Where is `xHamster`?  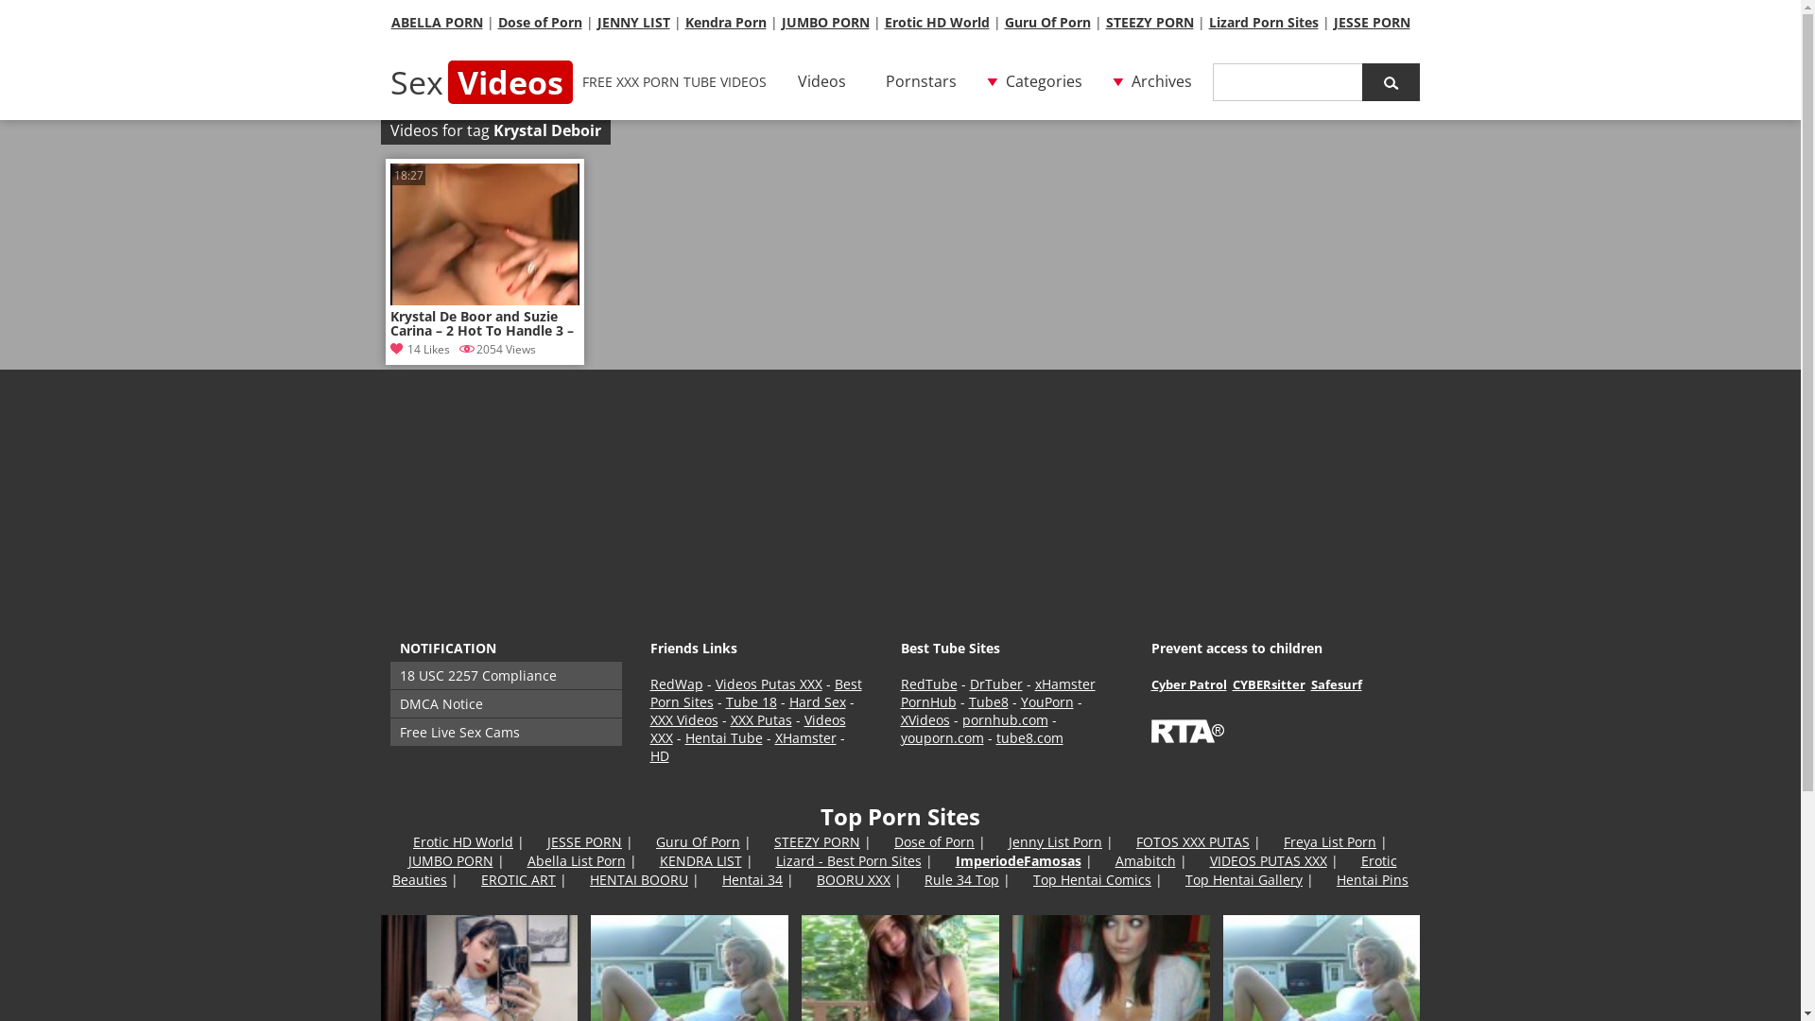
xHamster is located at coordinates (1064, 684).